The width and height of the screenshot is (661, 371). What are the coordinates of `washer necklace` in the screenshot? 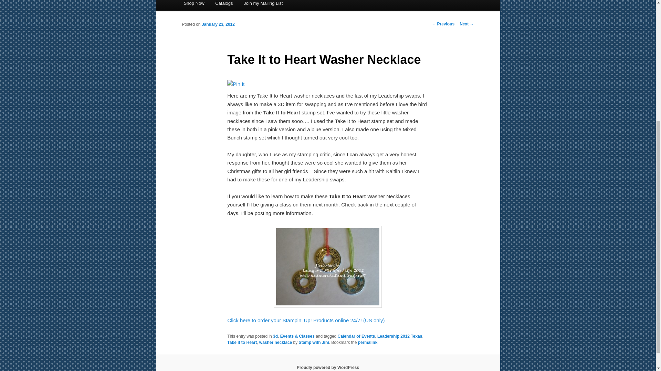 It's located at (275, 342).